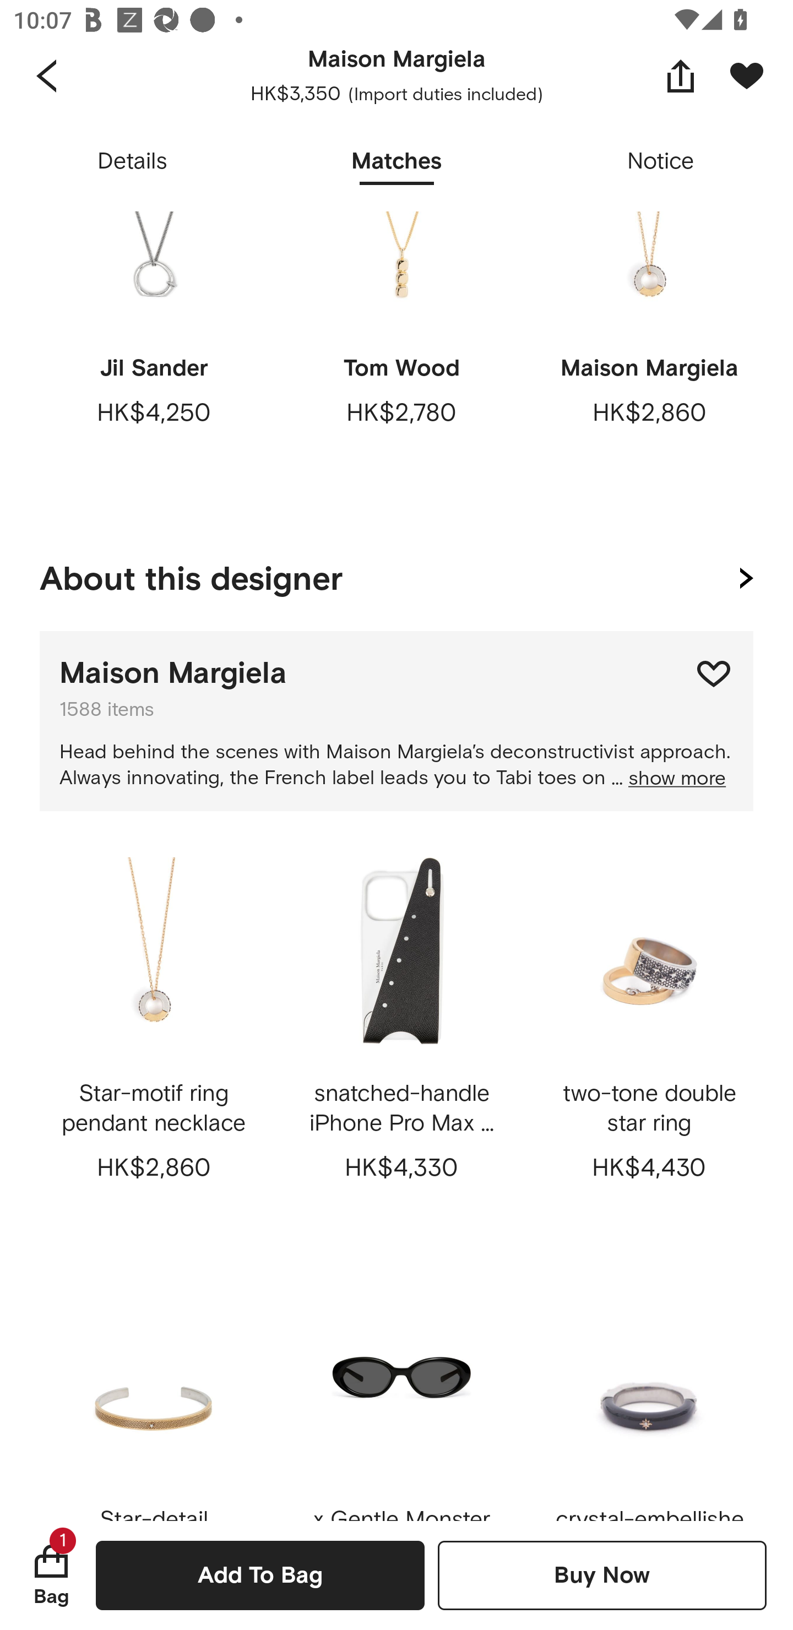  I want to click on Maison Margiela HK$2,860, so click(649, 365).